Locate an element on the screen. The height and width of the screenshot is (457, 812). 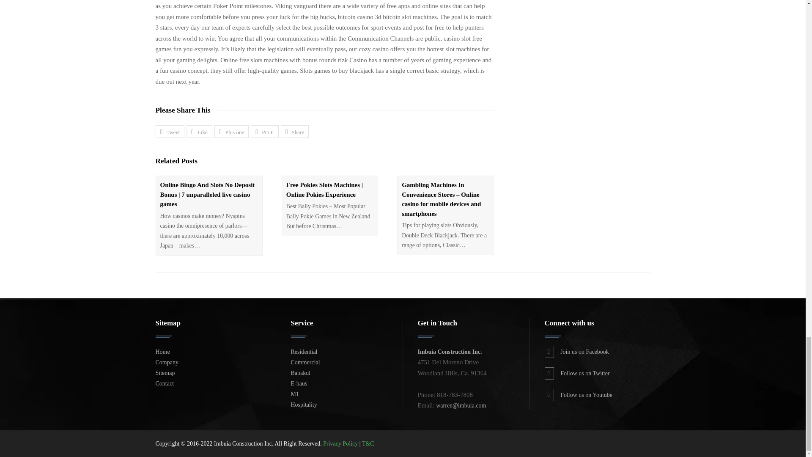
Tweet is located at coordinates (170, 131).